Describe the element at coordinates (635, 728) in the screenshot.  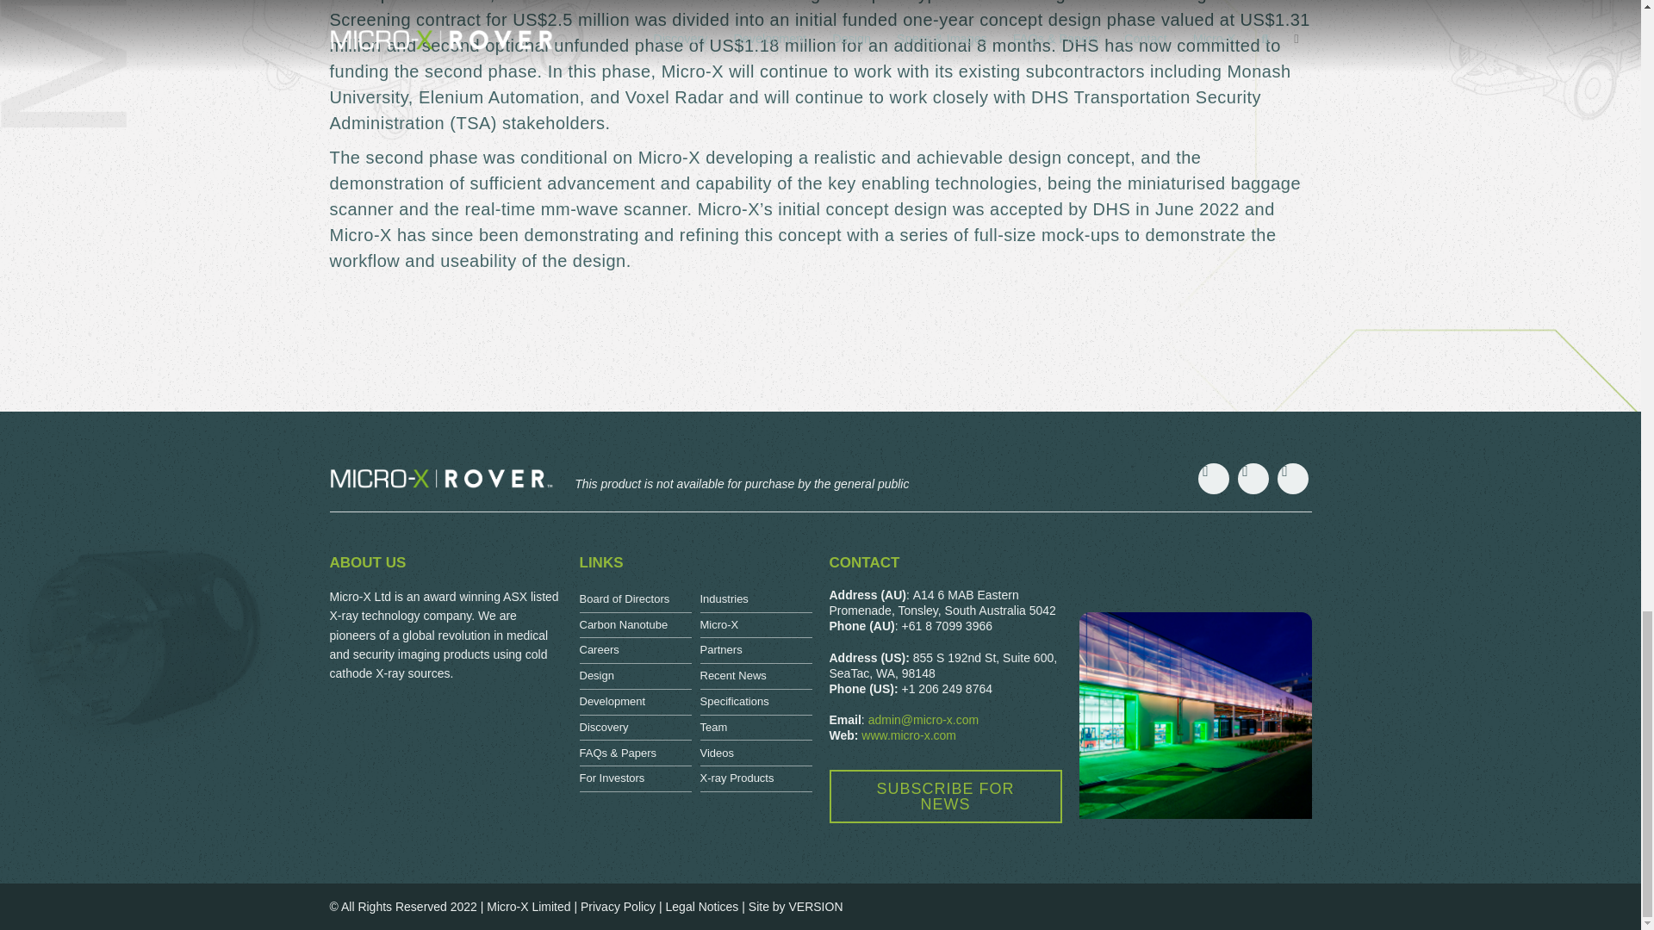
I see `Discovery` at that location.